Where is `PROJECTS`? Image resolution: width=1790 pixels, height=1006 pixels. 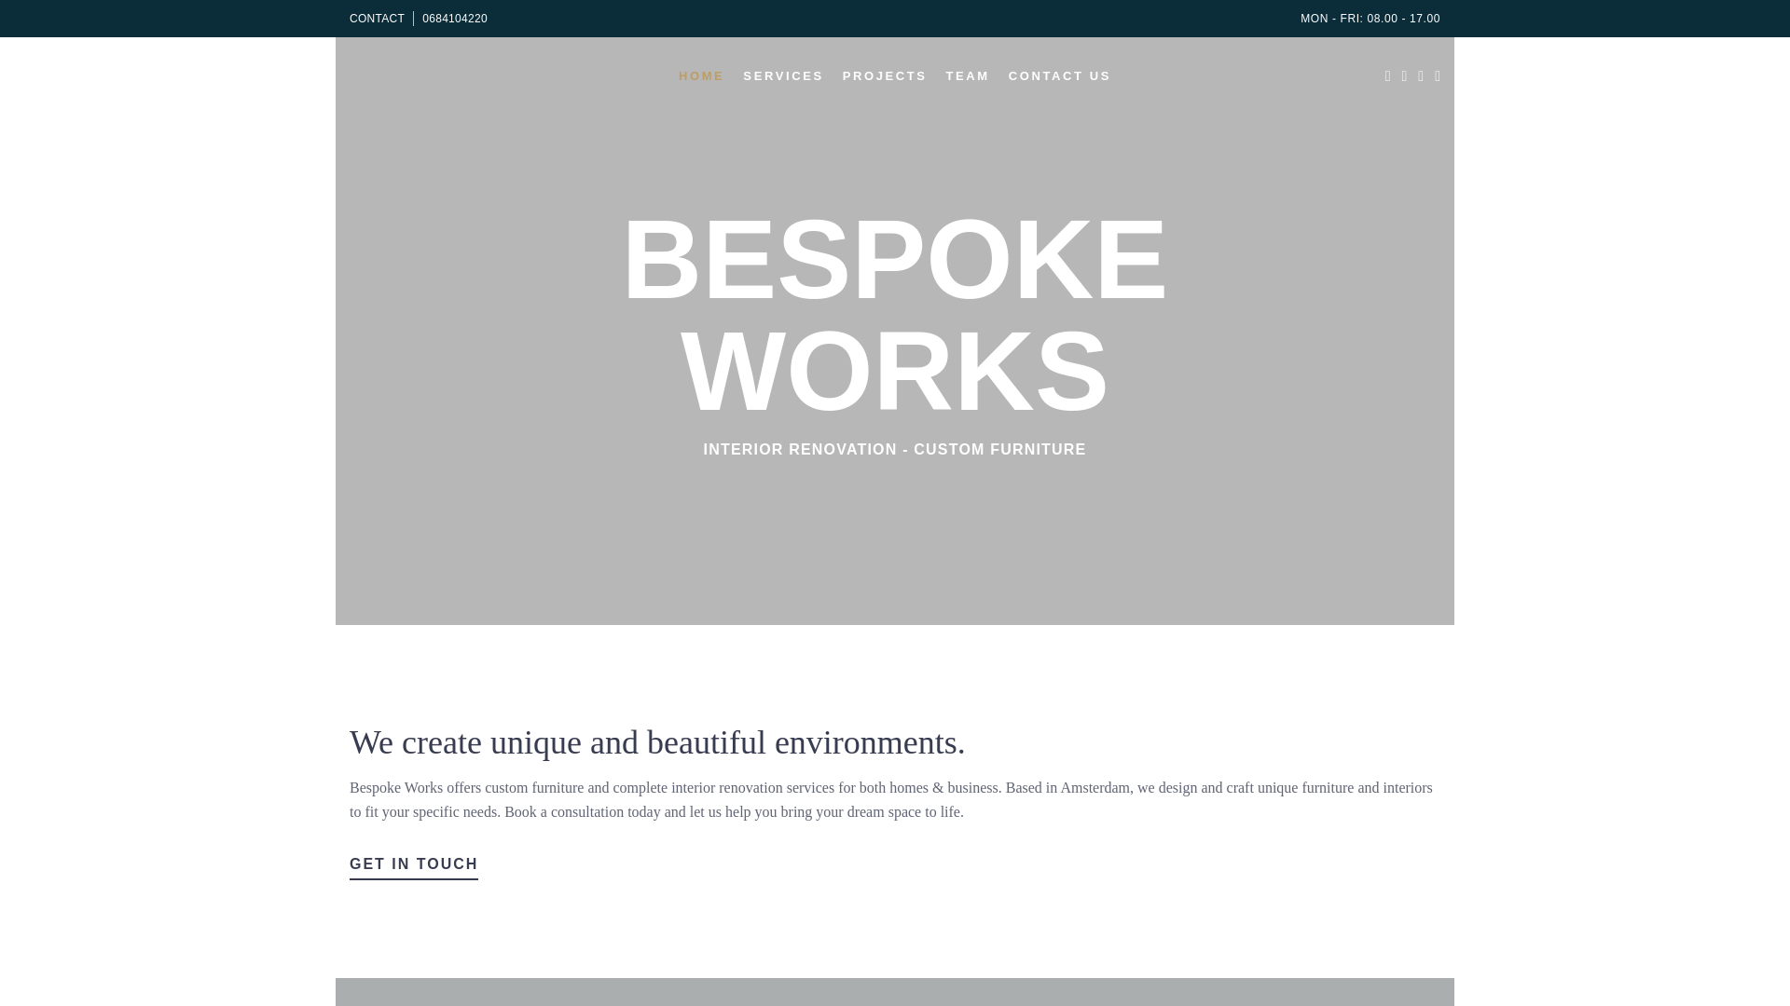 PROJECTS is located at coordinates (885, 75).